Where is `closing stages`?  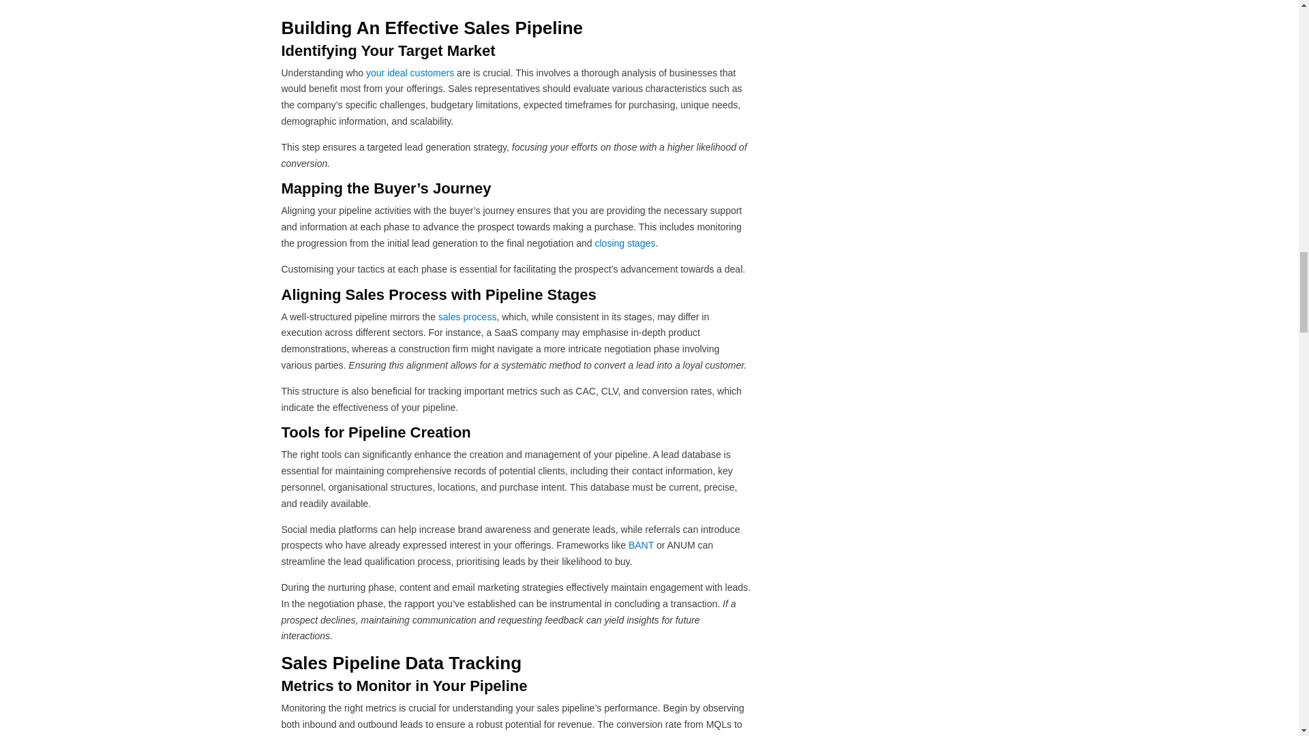 closing stages is located at coordinates (625, 243).